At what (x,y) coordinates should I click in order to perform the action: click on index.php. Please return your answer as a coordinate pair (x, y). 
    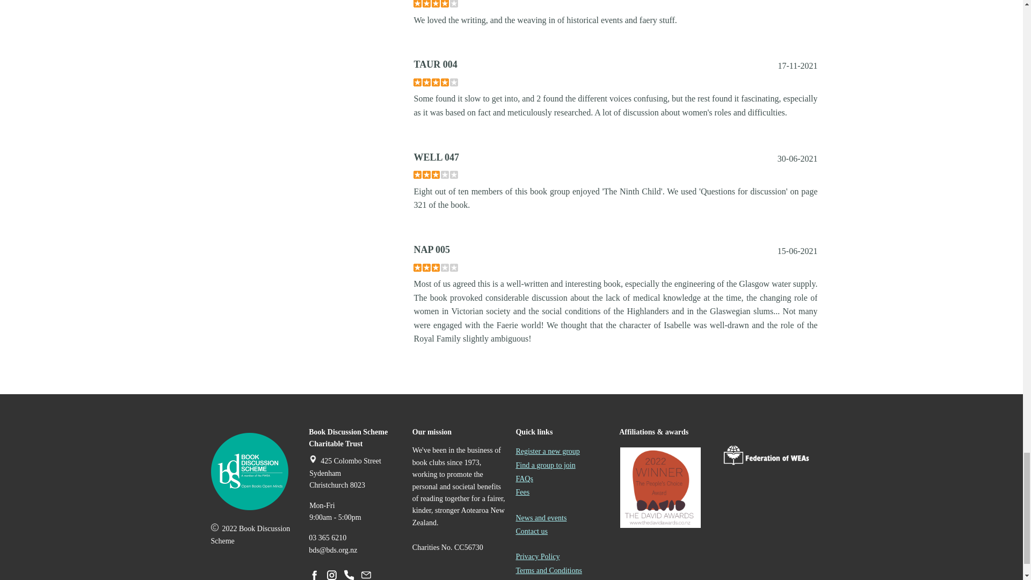
    Looking at the image, I should click on (249, 472).